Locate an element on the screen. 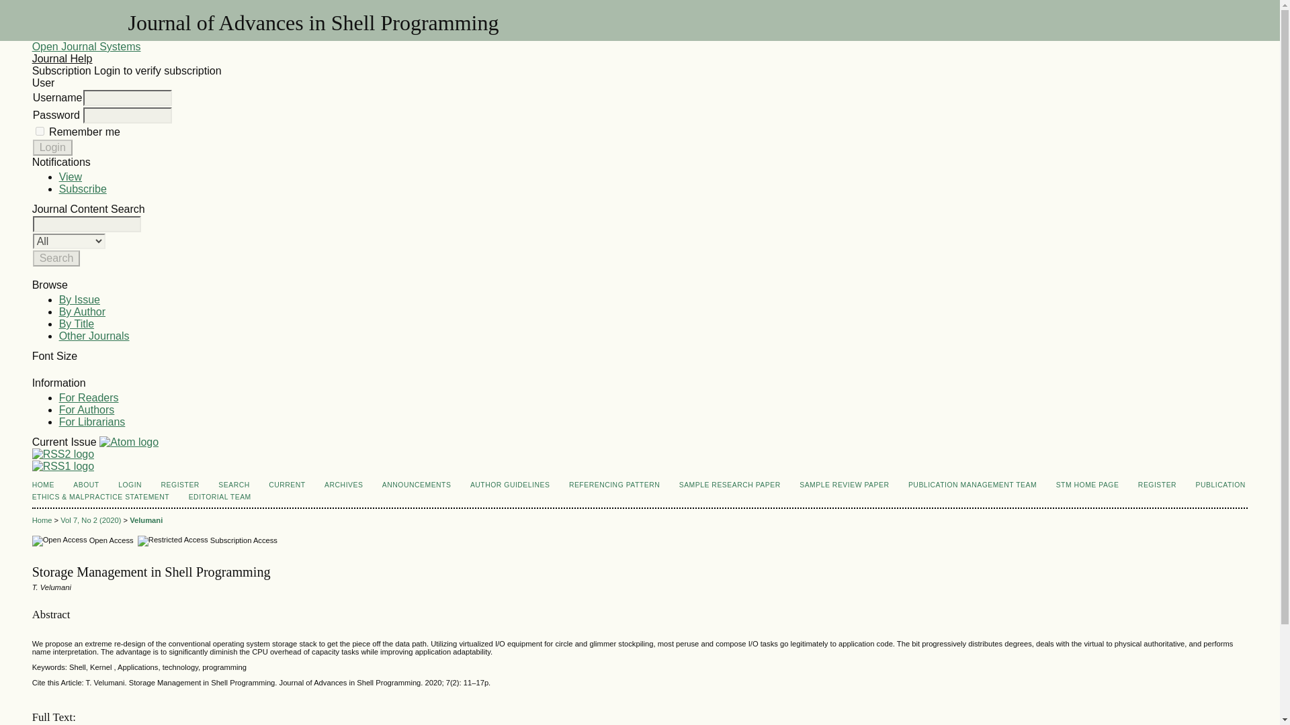 This screenshot has width=1290, height=725. Home is located at coordinates (42, 520).